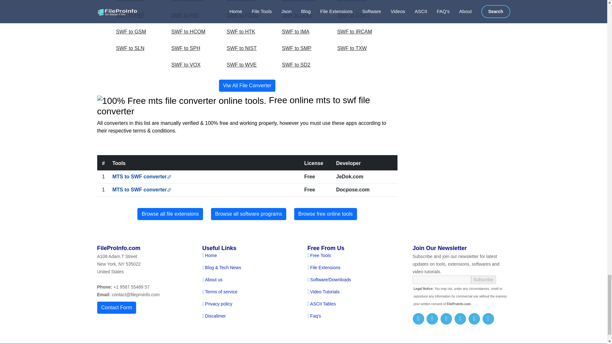 The width and height of the screenshot is (612, 344). Describe the element at coordinates (483, 280) in the screenshot. I see `Subscribe` at that location.